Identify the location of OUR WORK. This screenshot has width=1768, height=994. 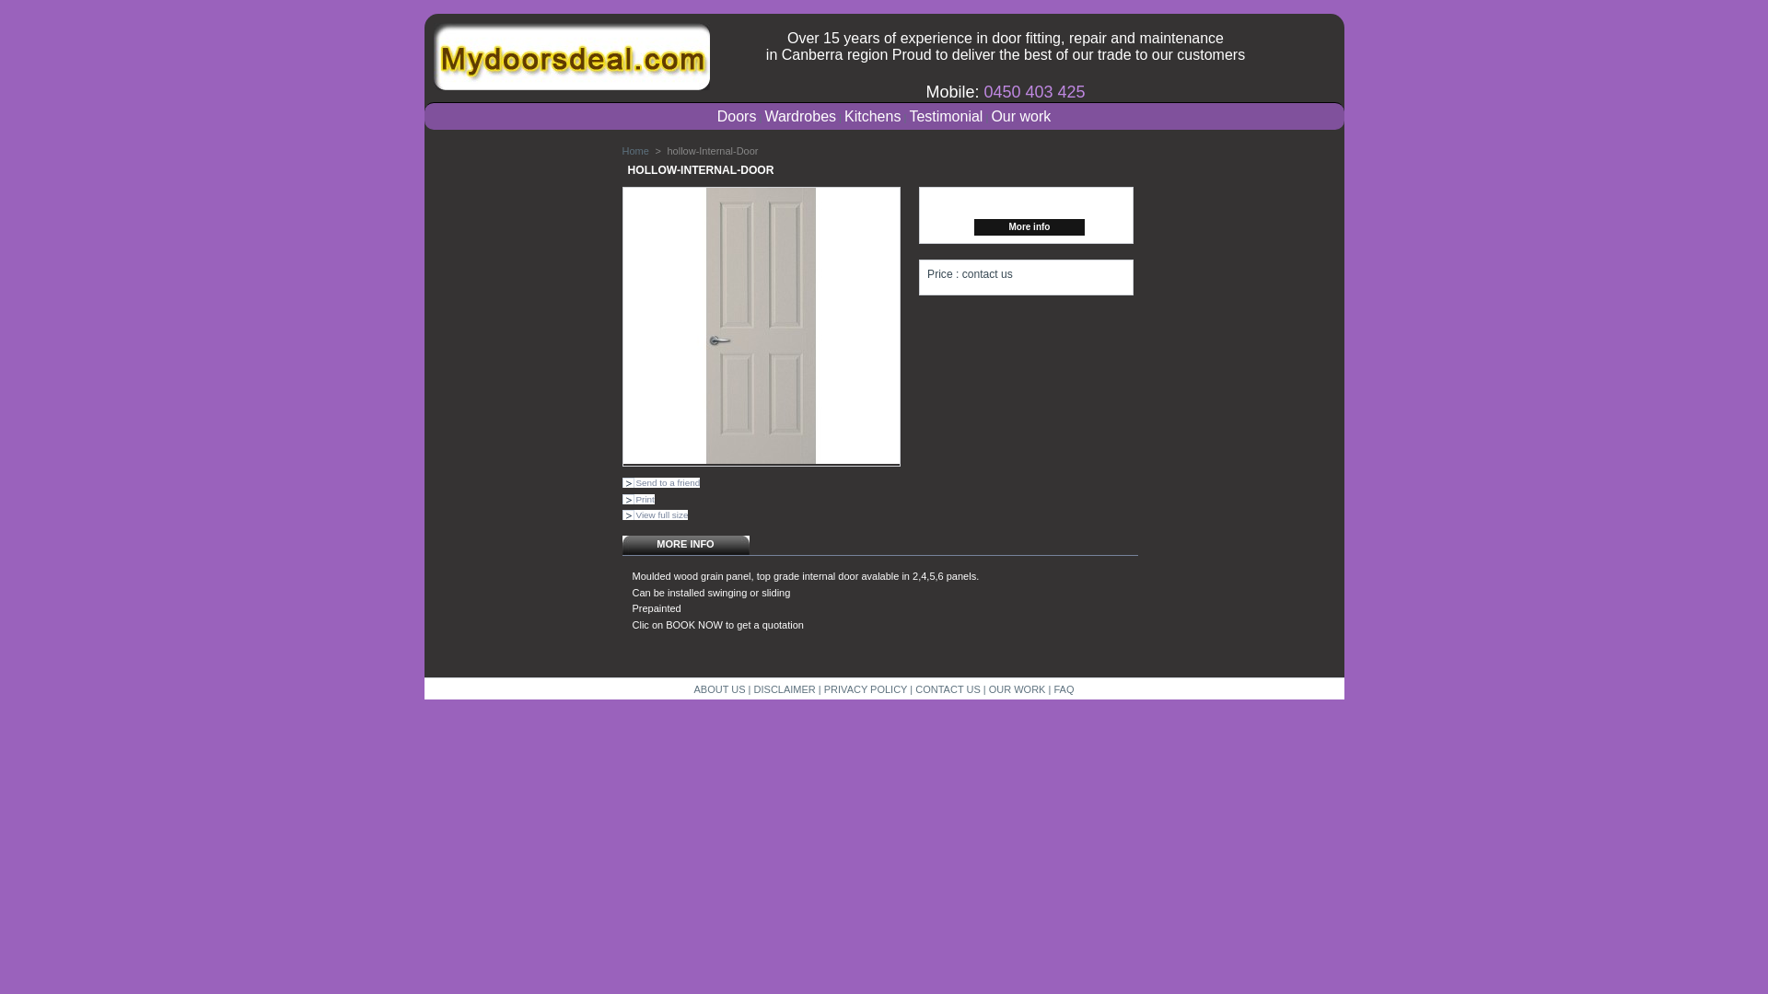
(1018, 689).